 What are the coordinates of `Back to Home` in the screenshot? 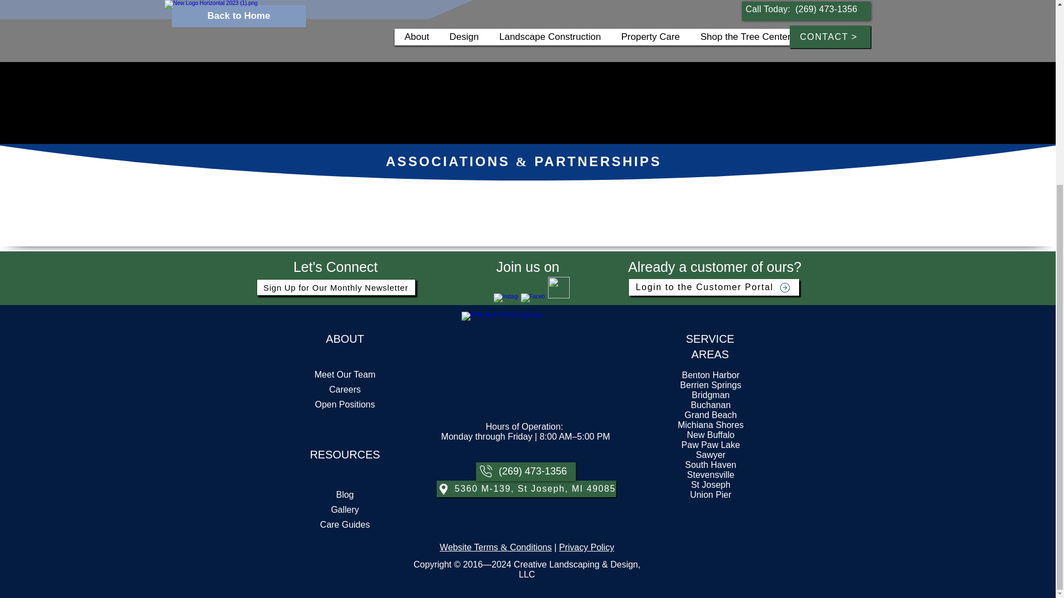 It's located at (238, 16).